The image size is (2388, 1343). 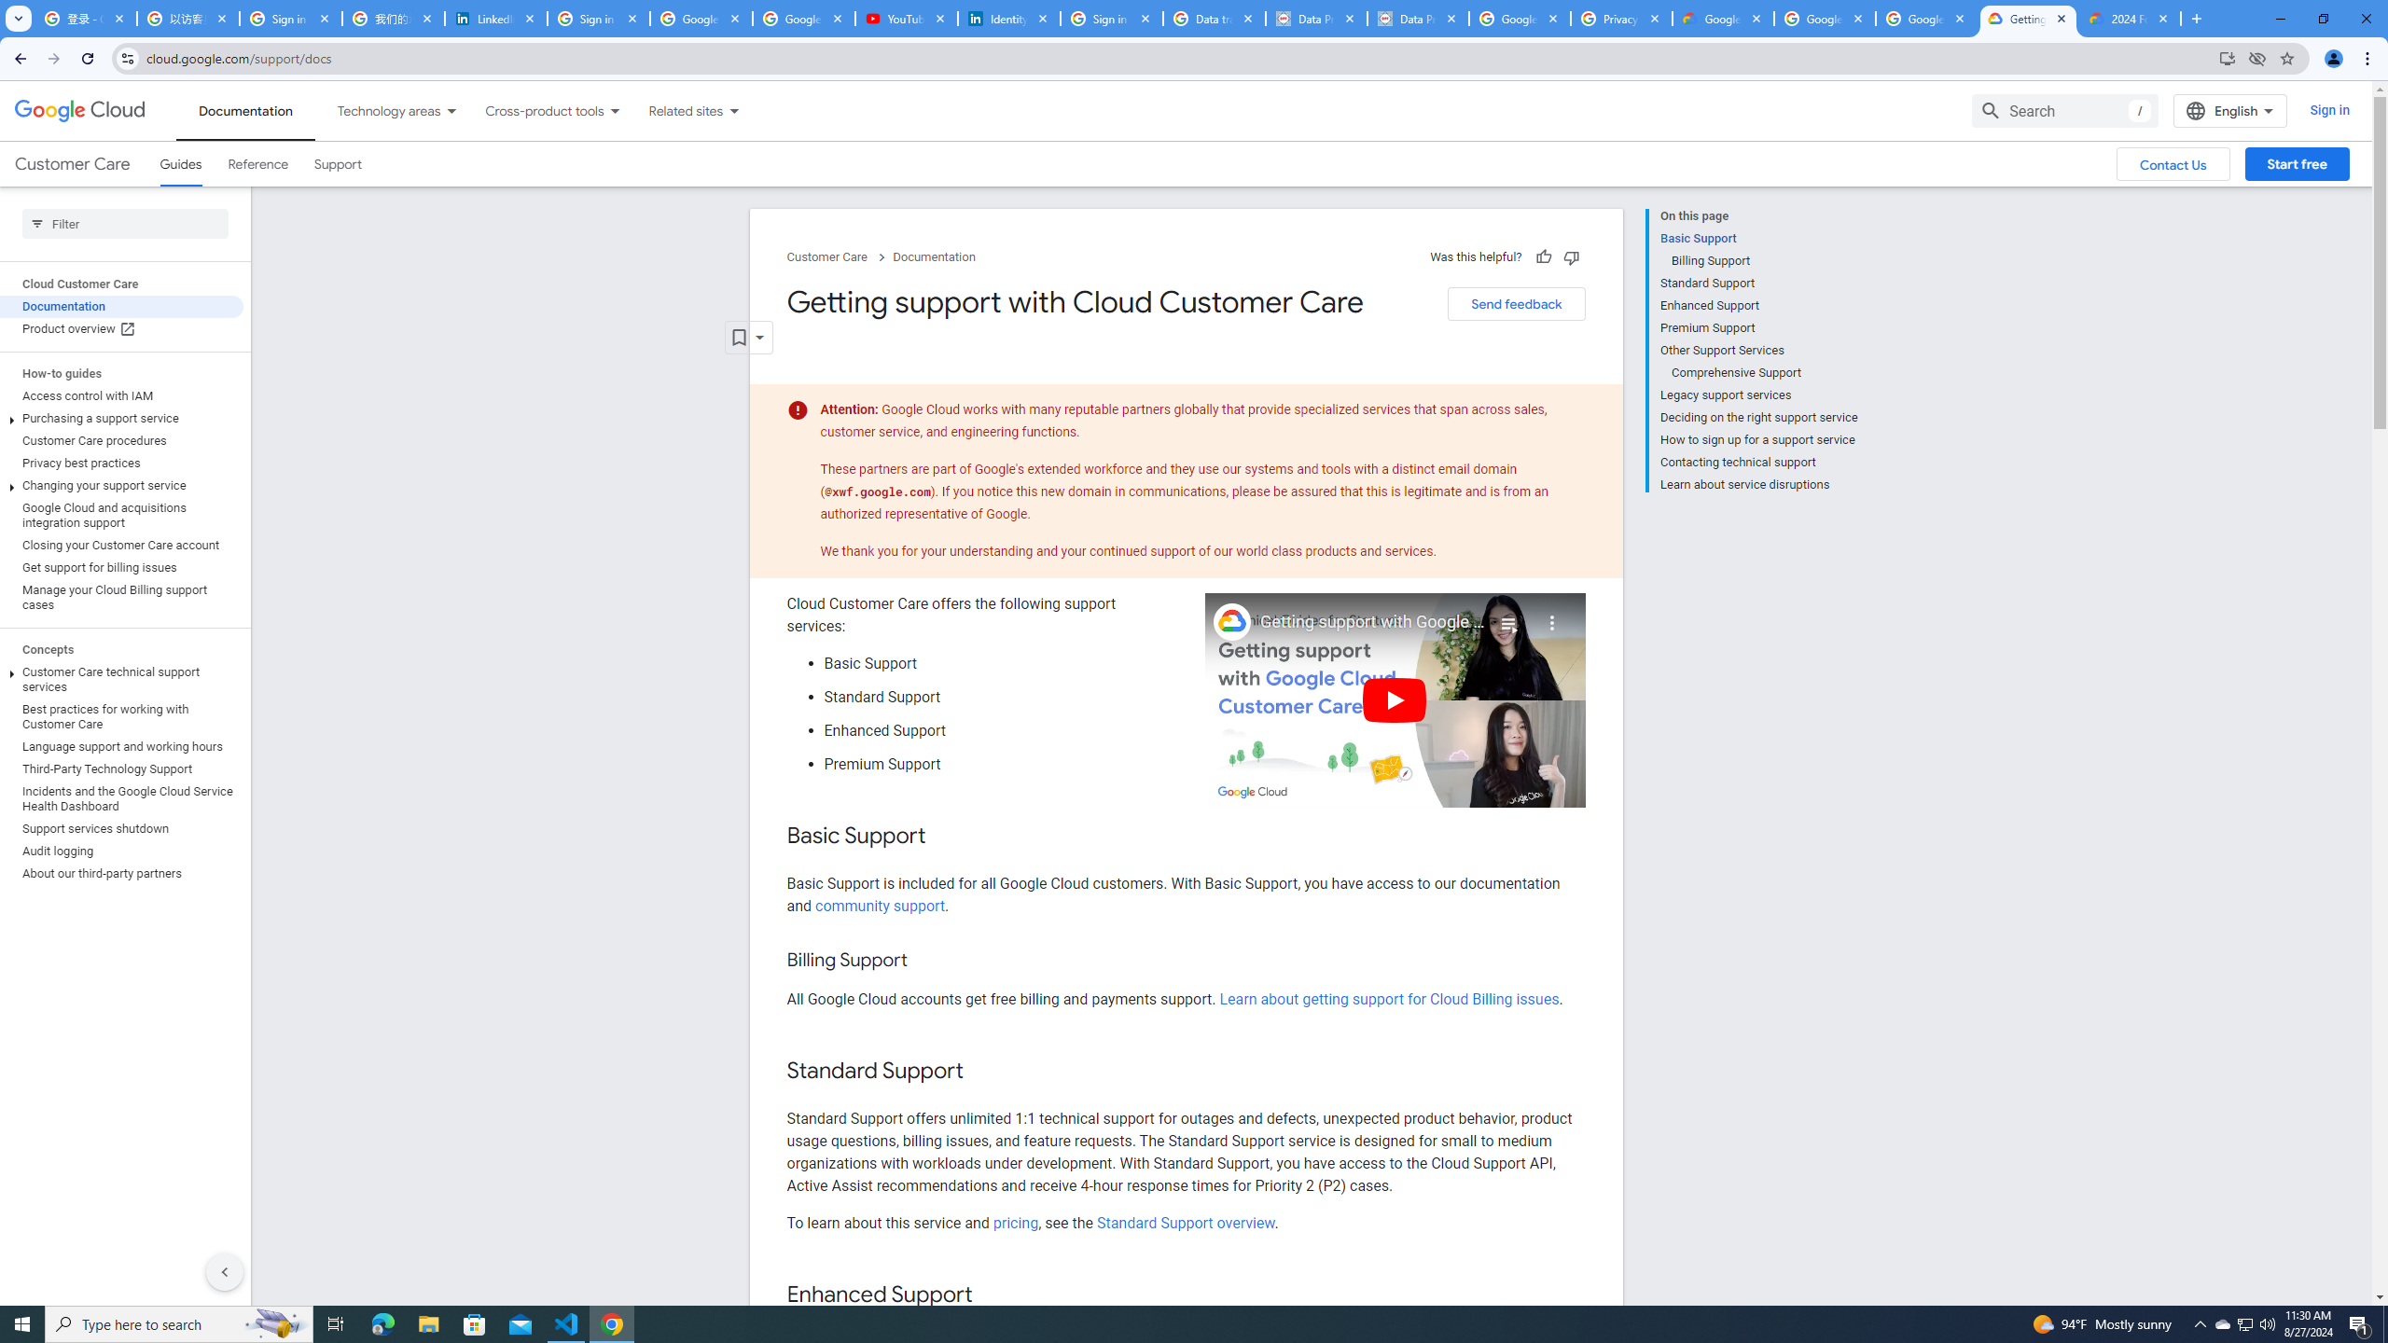 What do you see at coordinates (121, 798) in the screenshot?
I see `Incidents and the Google Cloud Service Health Dashboard` at bounding box center [121, 798].